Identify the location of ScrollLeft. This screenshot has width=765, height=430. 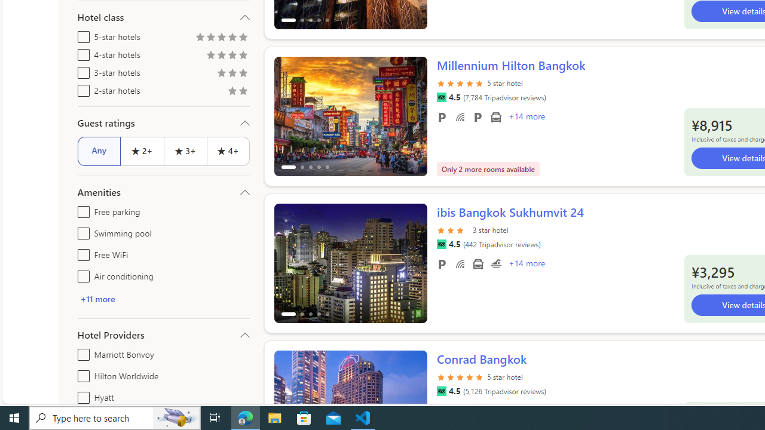
(288, 405).